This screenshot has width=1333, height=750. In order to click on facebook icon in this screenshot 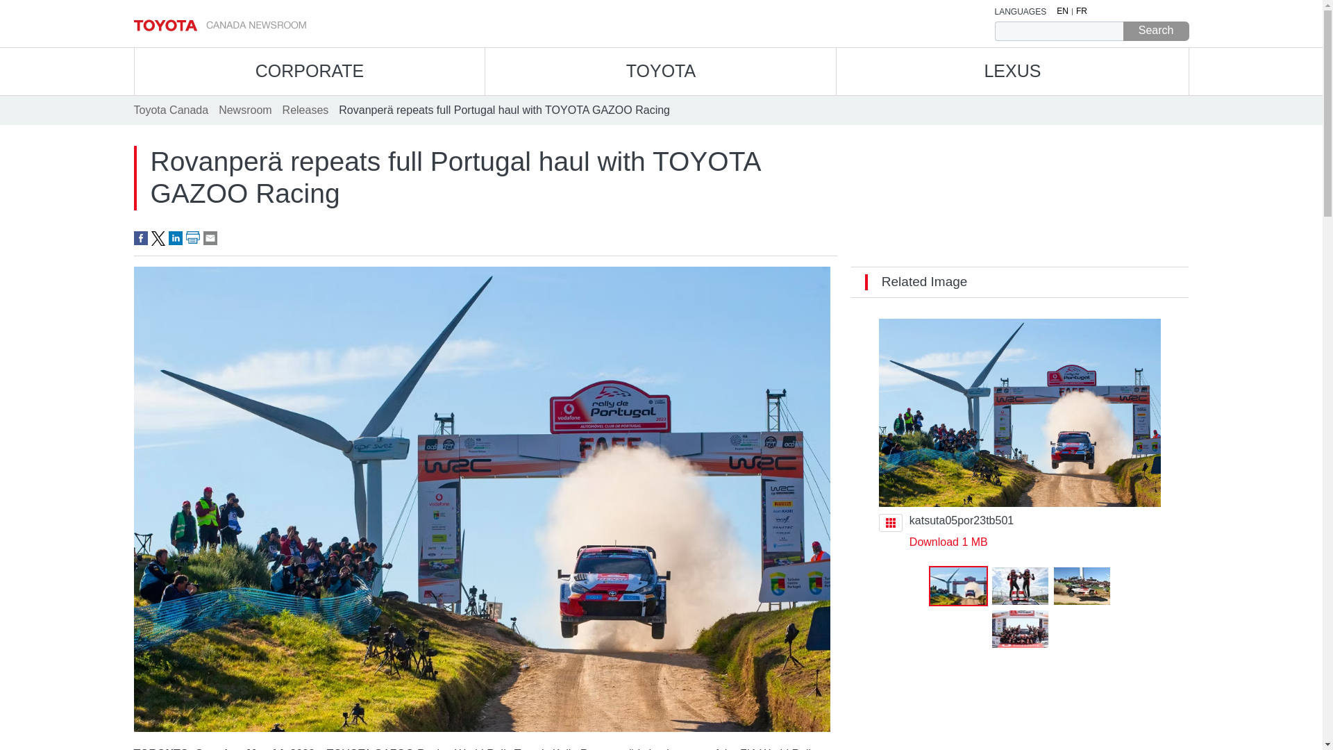, I will do `click(140, 237)`.